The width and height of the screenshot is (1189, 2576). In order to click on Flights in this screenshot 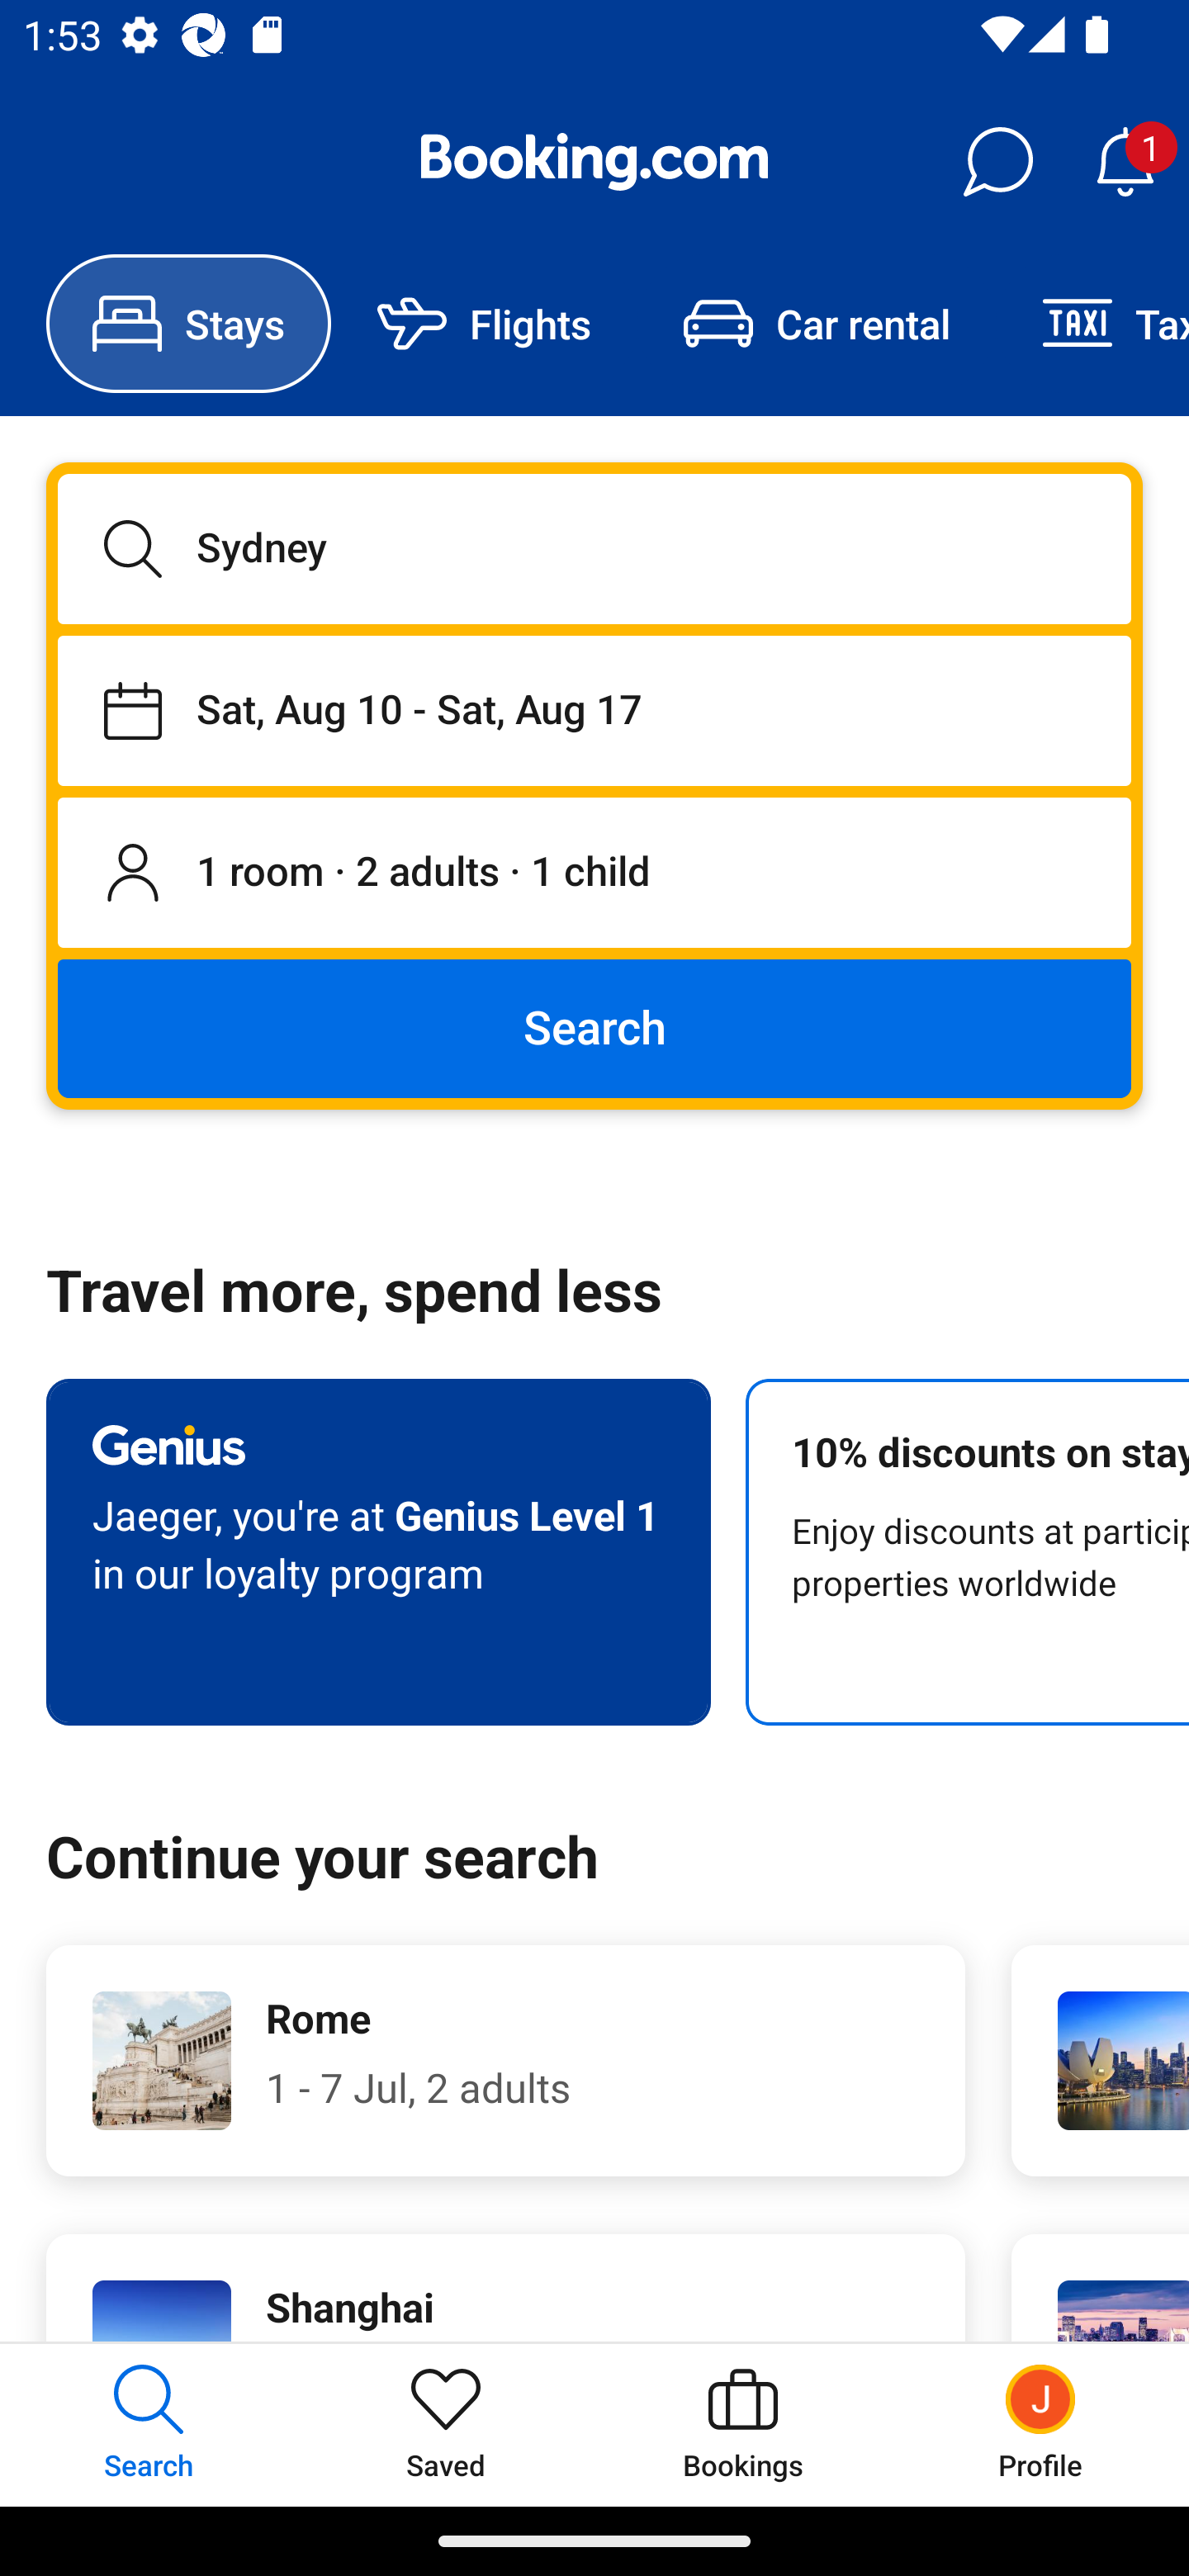, I will do `click(484, 324)`.